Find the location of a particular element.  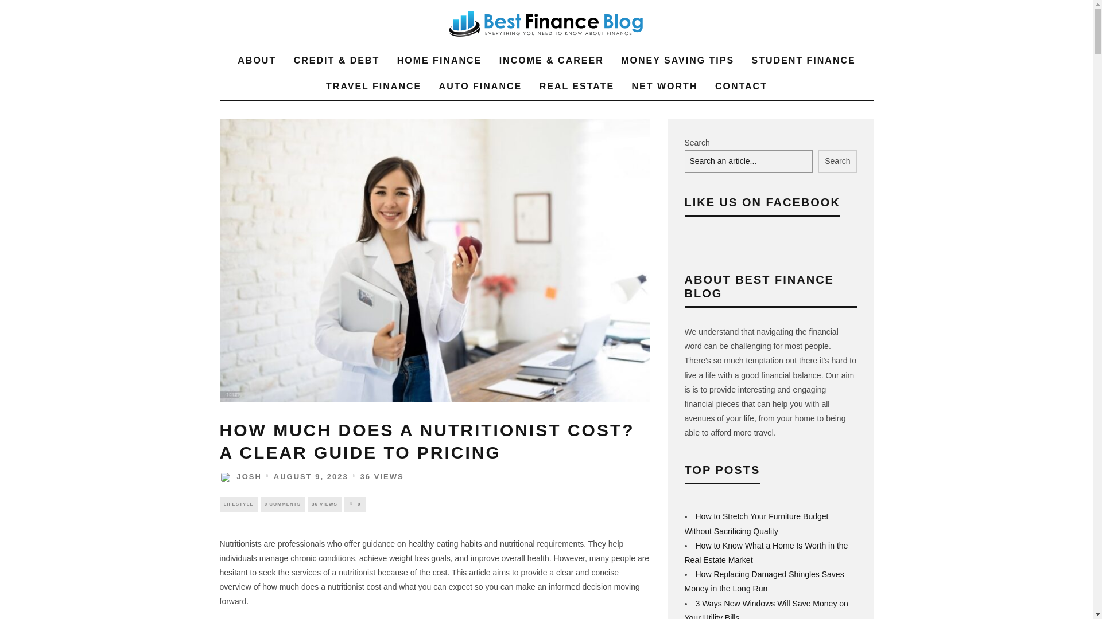

View all posts in Lifestyle is located at coordinates (238, 504).